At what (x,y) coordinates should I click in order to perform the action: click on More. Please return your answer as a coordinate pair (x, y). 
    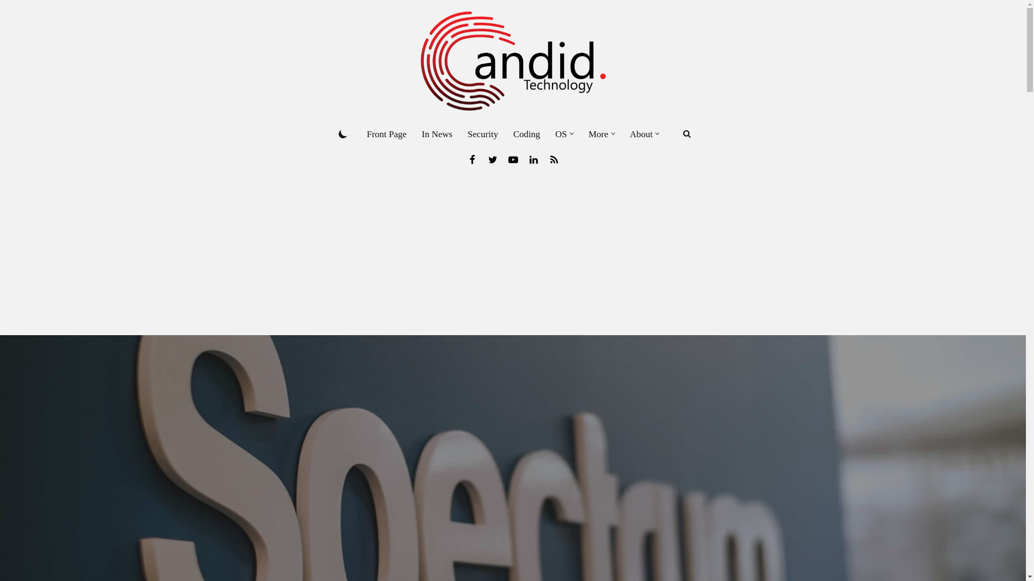
    Looking at the image, I should click on (598, 134).